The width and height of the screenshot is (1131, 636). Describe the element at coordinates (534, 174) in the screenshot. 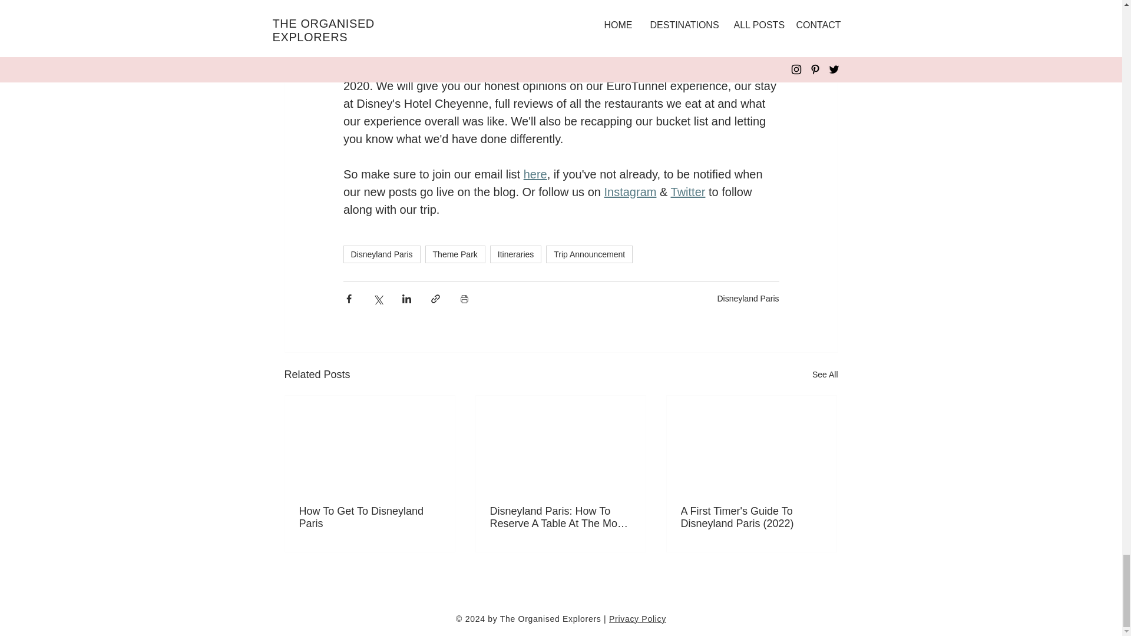

I see `here` at that location.